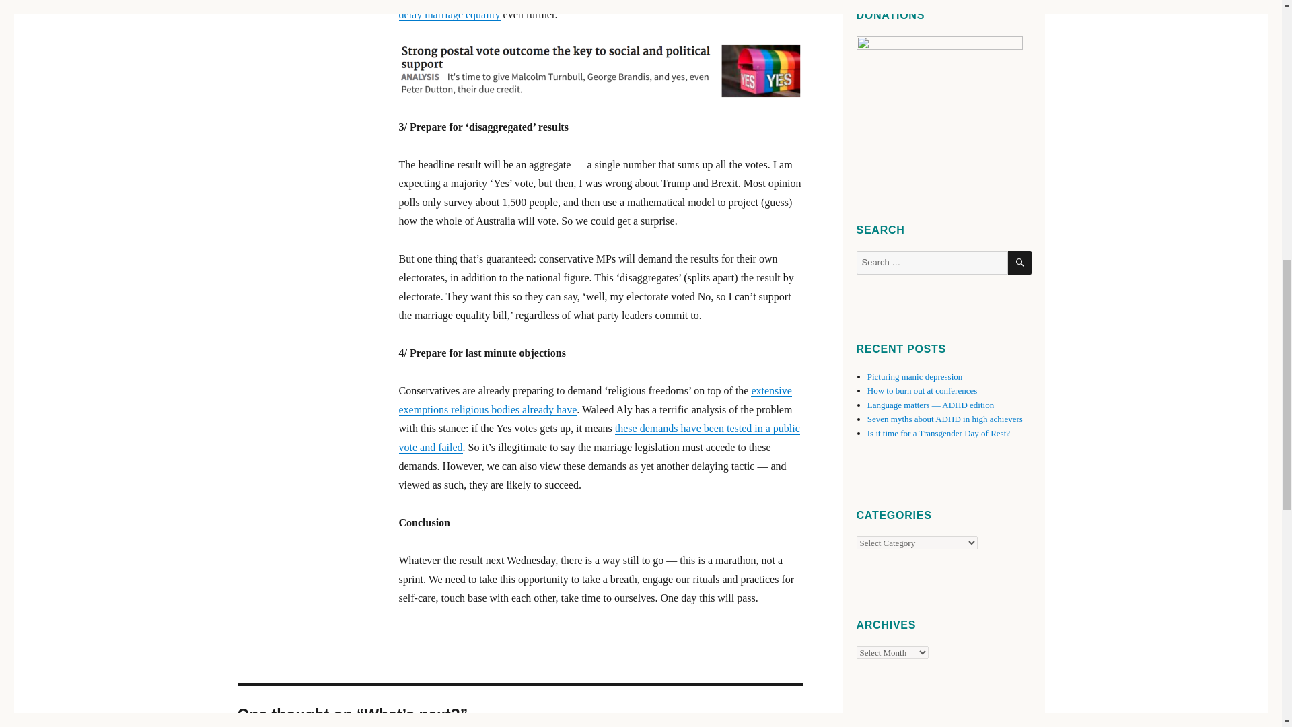 This screenshot has height=727, width=1292. I want to click on Seven myths about ADHD in high achievers, so click(945, 419).